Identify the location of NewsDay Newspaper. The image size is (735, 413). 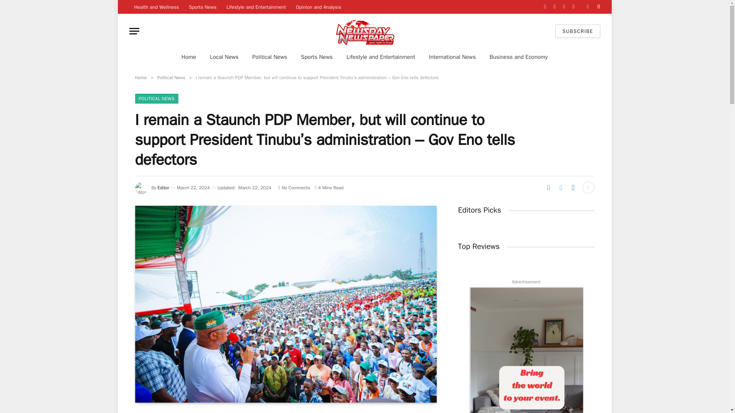
(365, 31).